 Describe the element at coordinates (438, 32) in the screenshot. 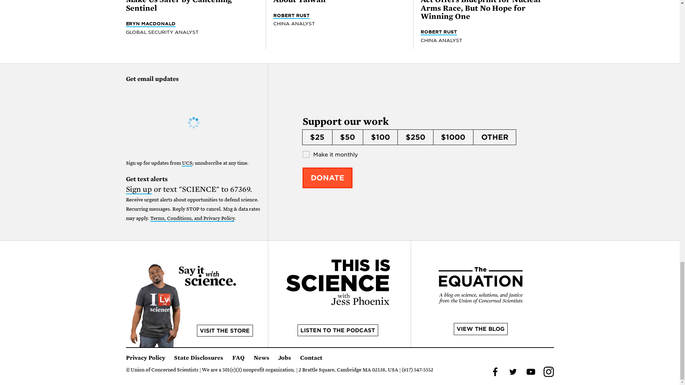

I see `ROBERT RUST` at that location.